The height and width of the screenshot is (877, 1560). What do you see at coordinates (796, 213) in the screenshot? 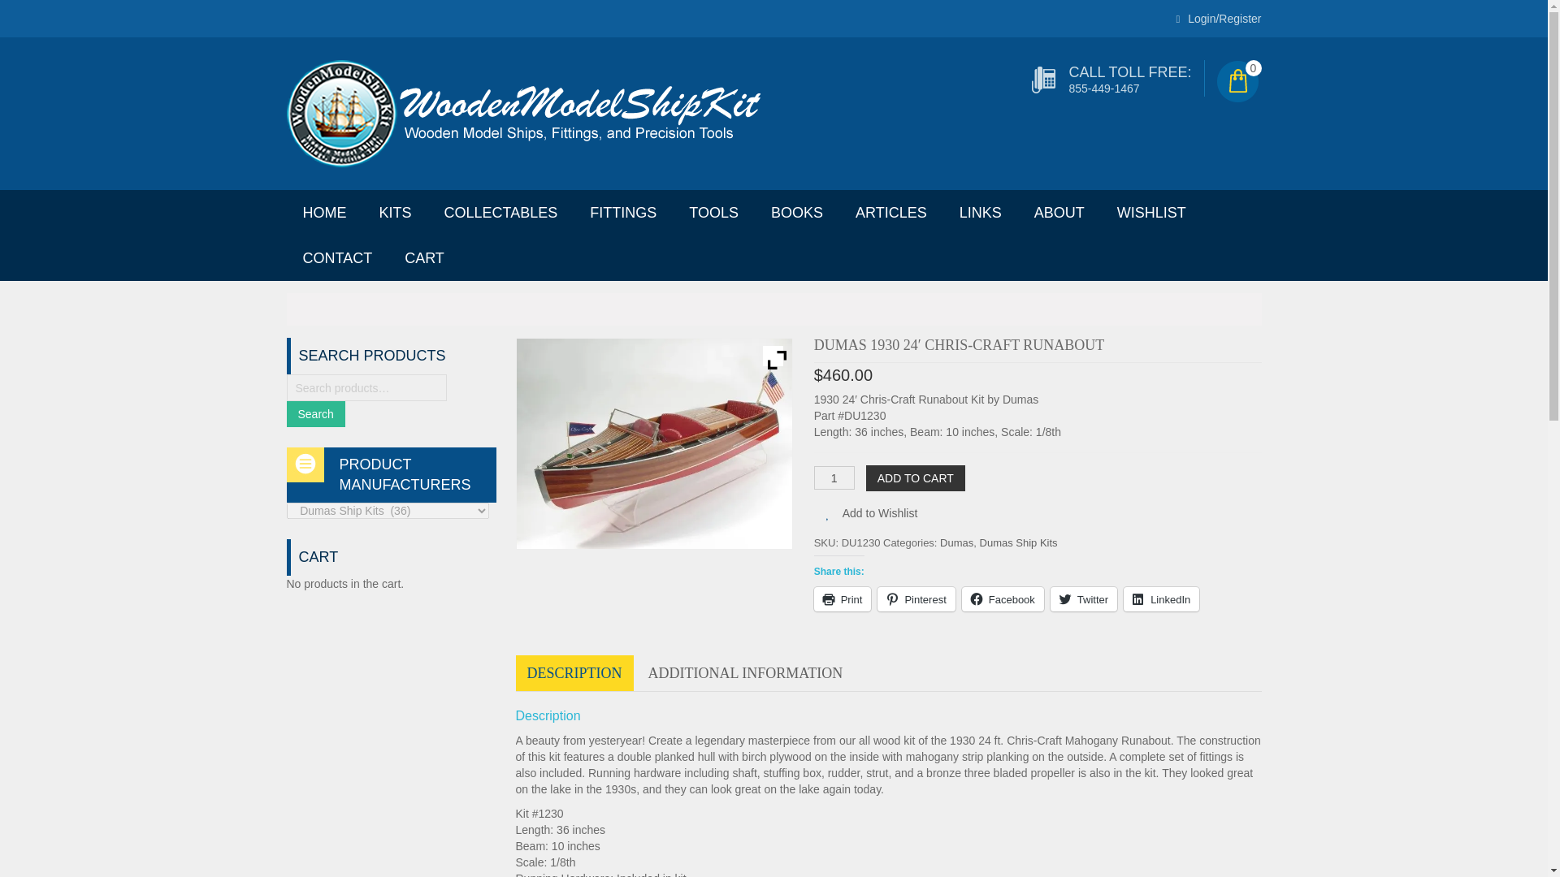
I see `BOOKS` at bounding box center [796, 213].